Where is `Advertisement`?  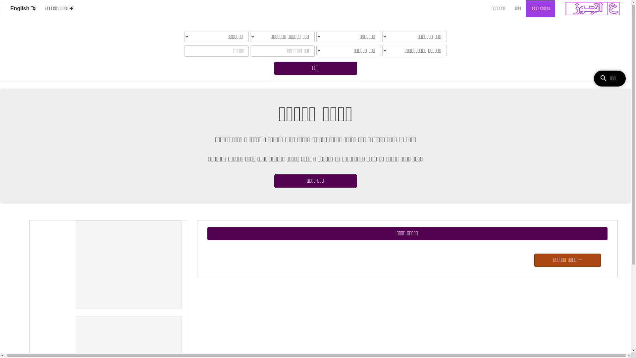 Advertisement is located at coordinates (129, 265).